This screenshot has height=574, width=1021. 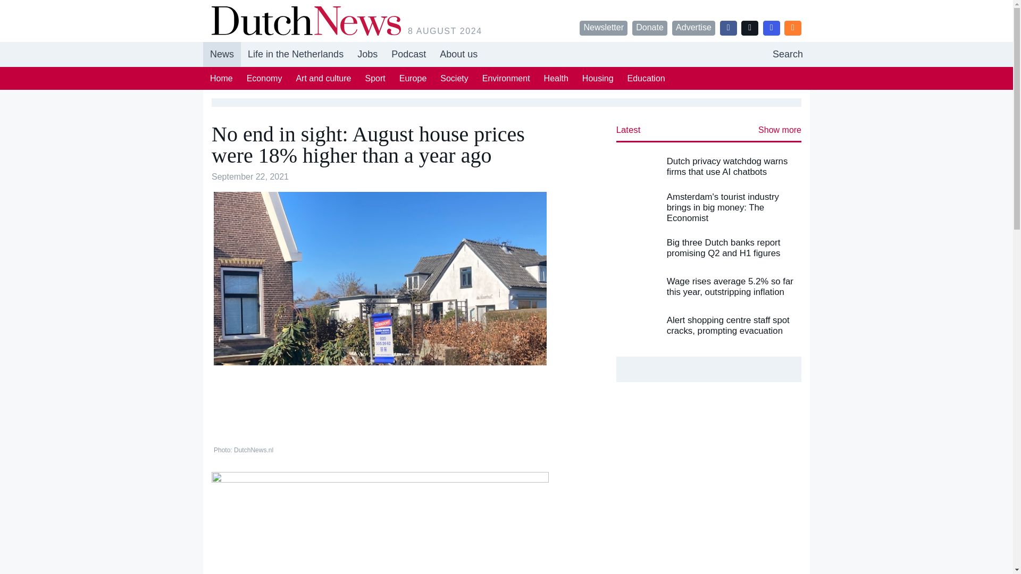 I want to click on Podcast, so click(x=323, y=78).